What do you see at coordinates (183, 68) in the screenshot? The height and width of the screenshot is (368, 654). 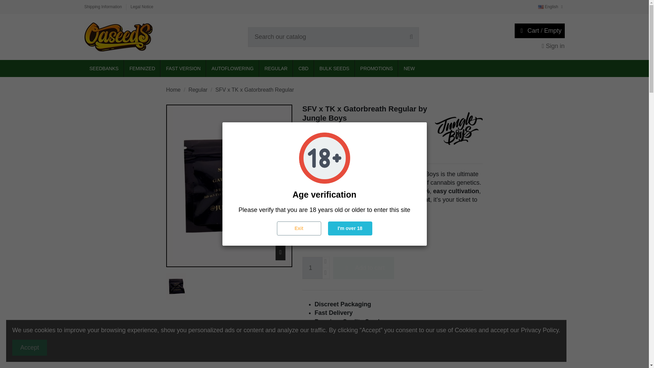 I see `FAST VERSION` at bounding box center [183, 68].